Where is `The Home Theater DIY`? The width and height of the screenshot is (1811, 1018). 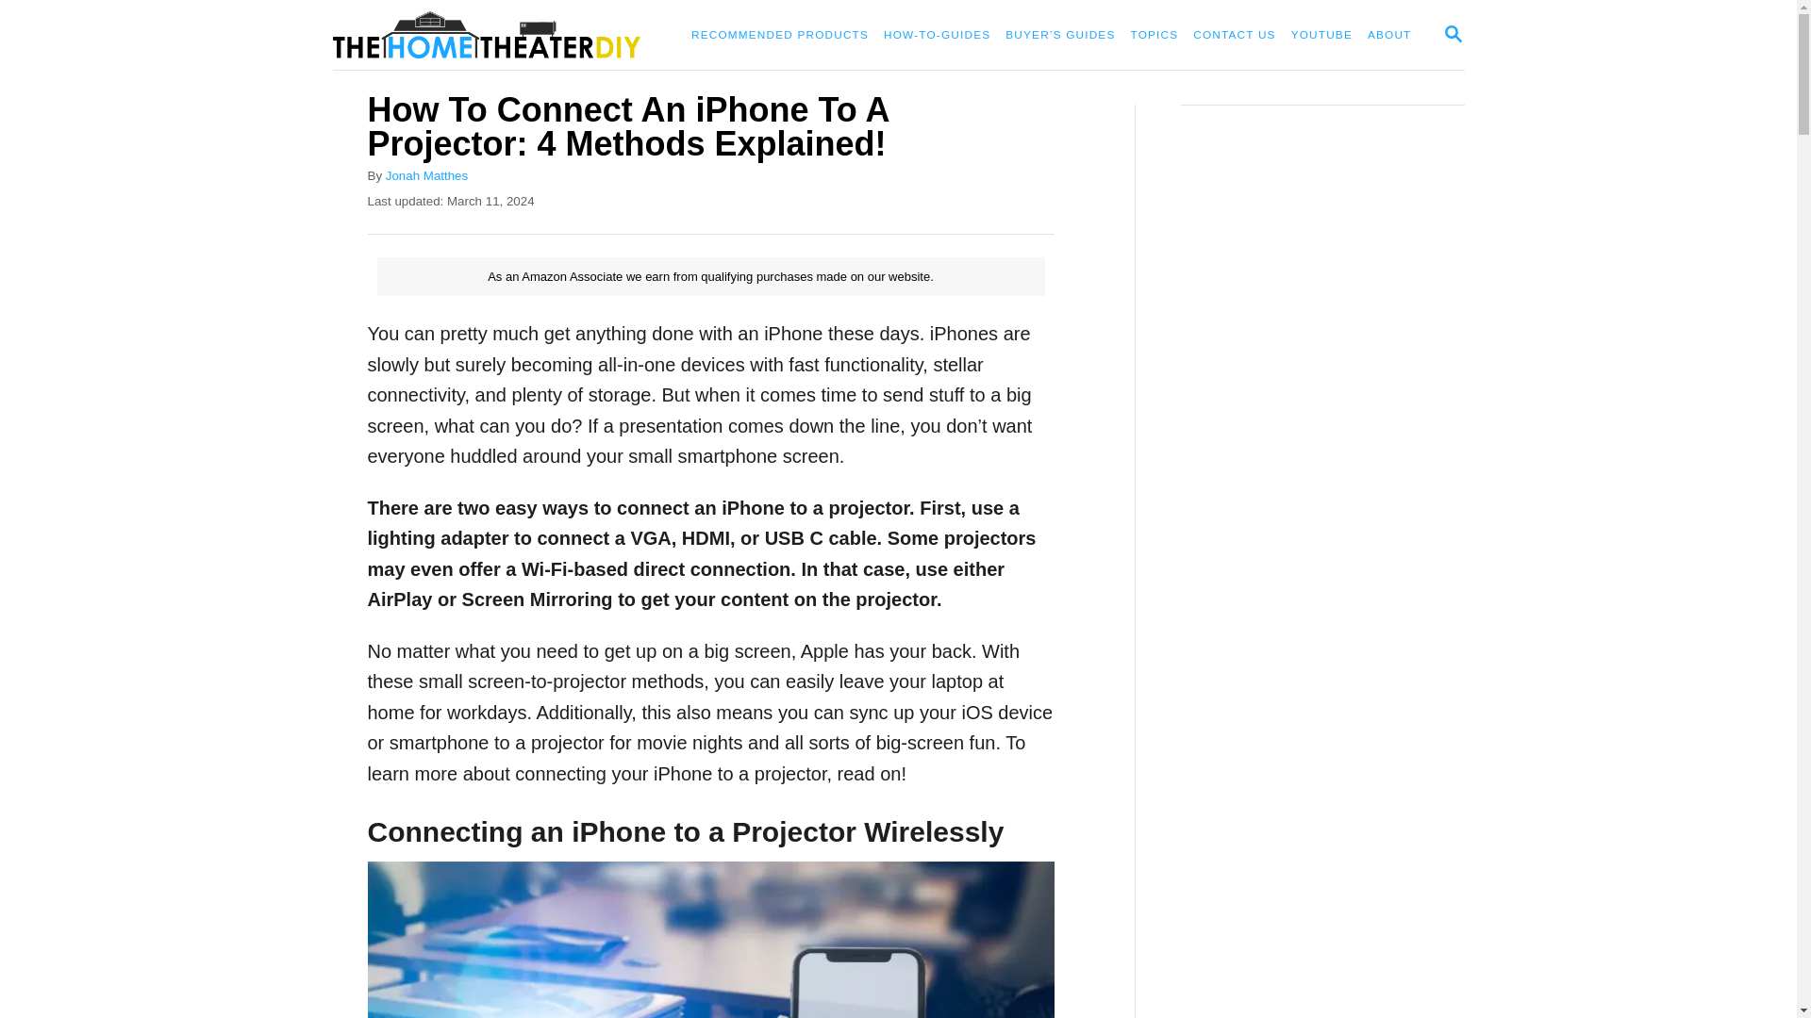 The Home Theater DIY is located at coordinates (494, 35).